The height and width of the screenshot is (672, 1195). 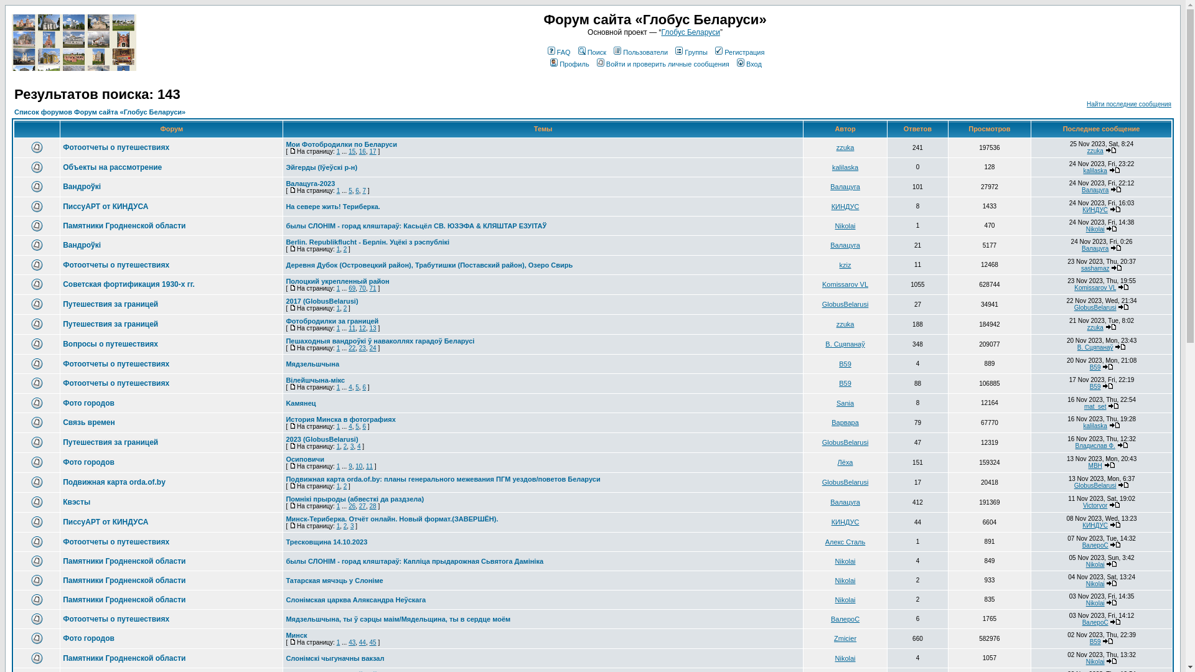 I want to click on Nikolai, so click(x=845, y=581).